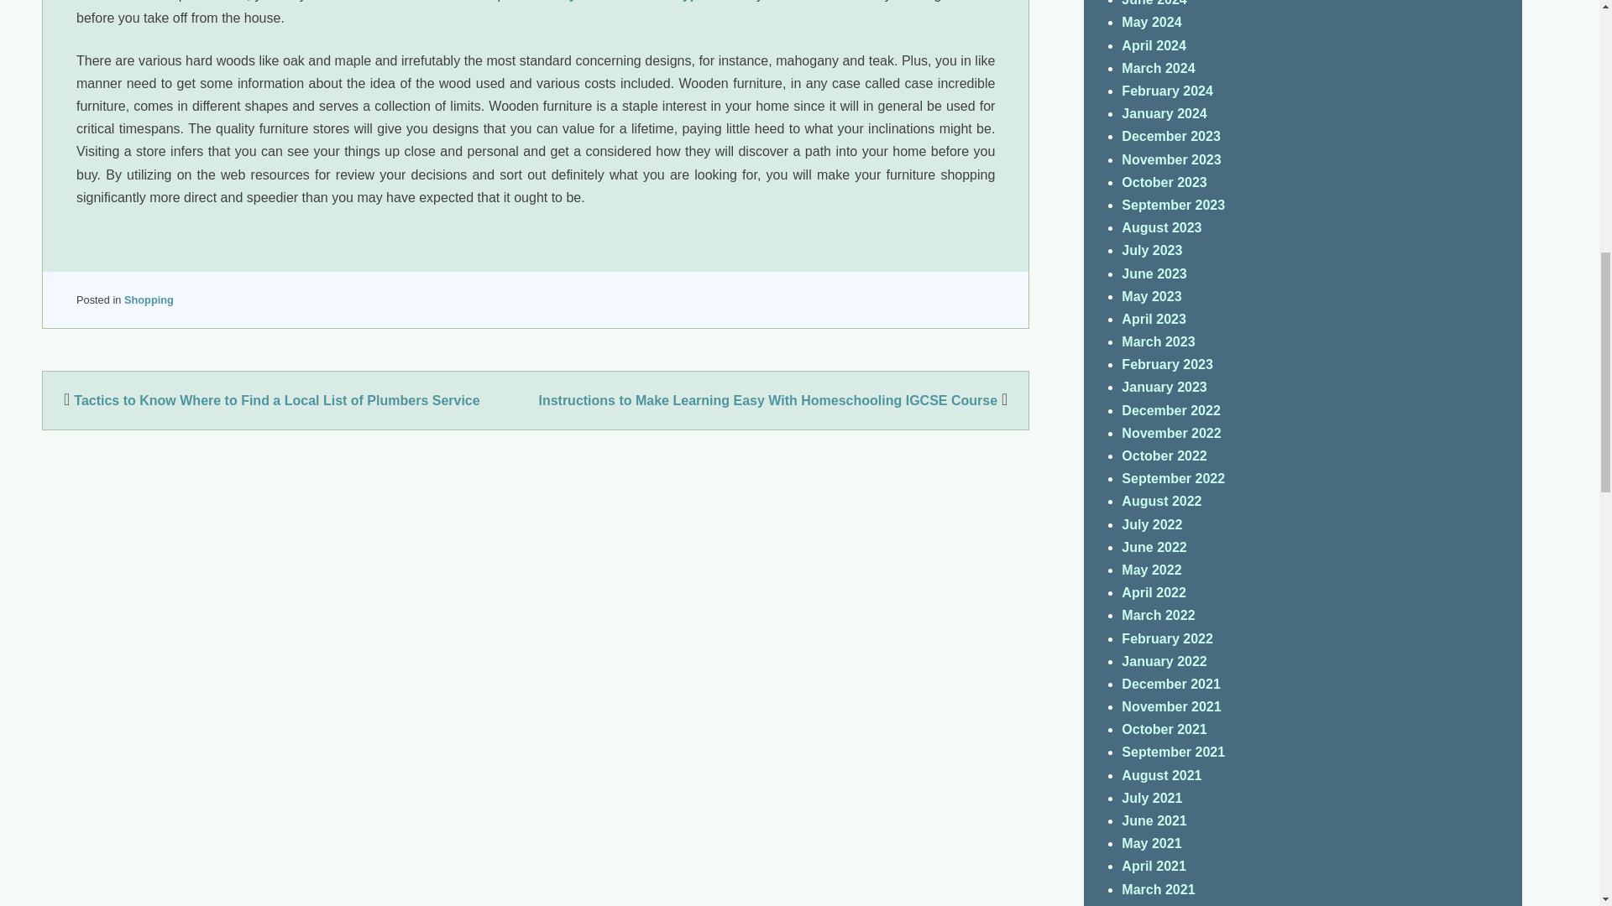  I want to click on September 2022, so click(1174, 478).